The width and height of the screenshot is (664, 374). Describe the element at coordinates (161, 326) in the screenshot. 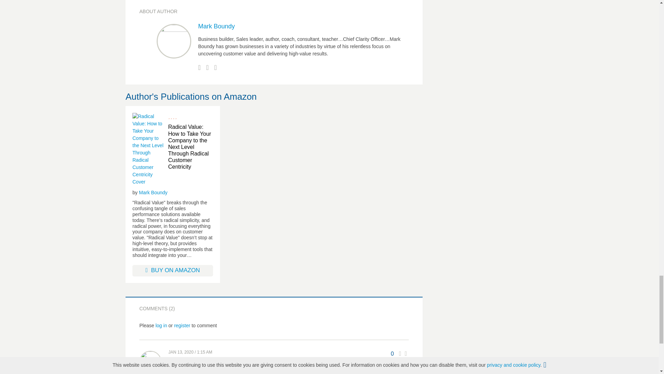

I see `log in` at that location.